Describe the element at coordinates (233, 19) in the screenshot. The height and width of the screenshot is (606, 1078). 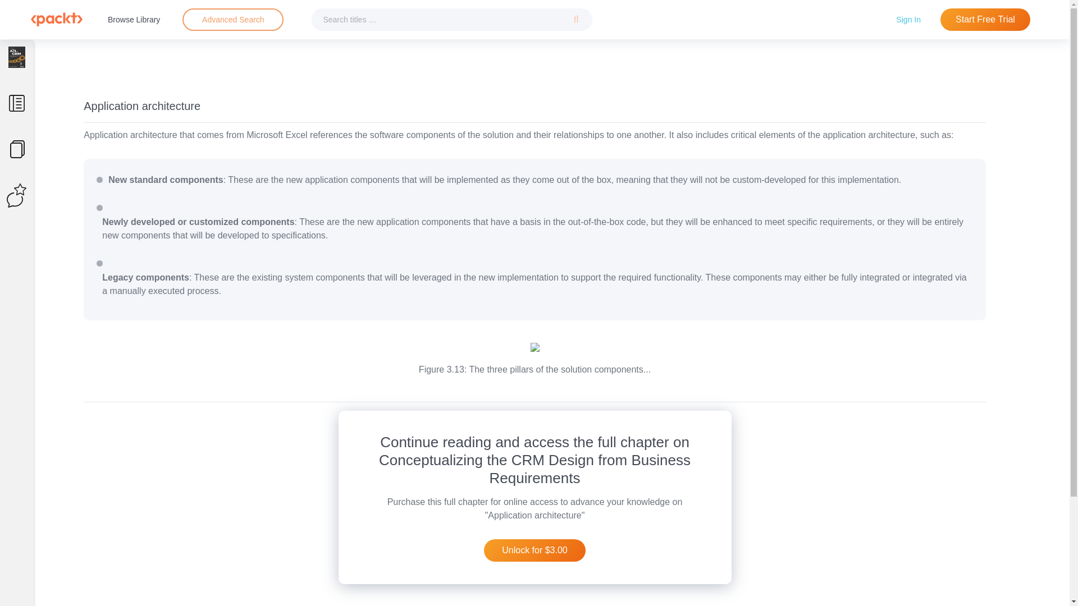
I see `Advanced Search` at that location.